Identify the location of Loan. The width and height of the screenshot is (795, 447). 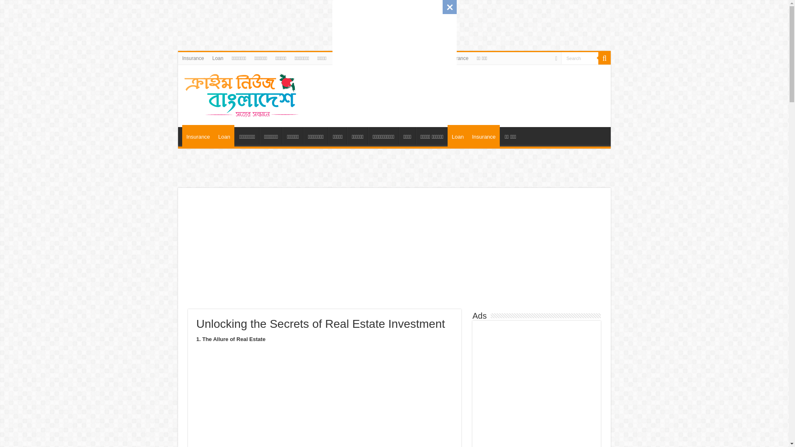
(218, 58).